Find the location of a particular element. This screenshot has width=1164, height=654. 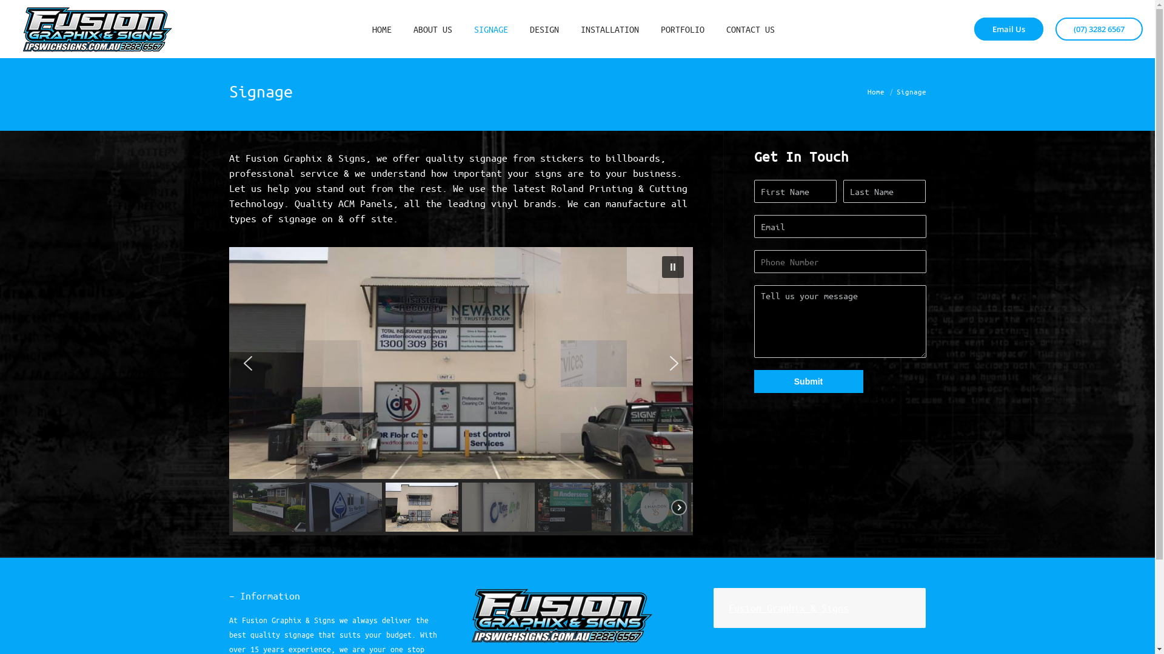

(07) 3282 6567 is located at coordinates (1099, 28).